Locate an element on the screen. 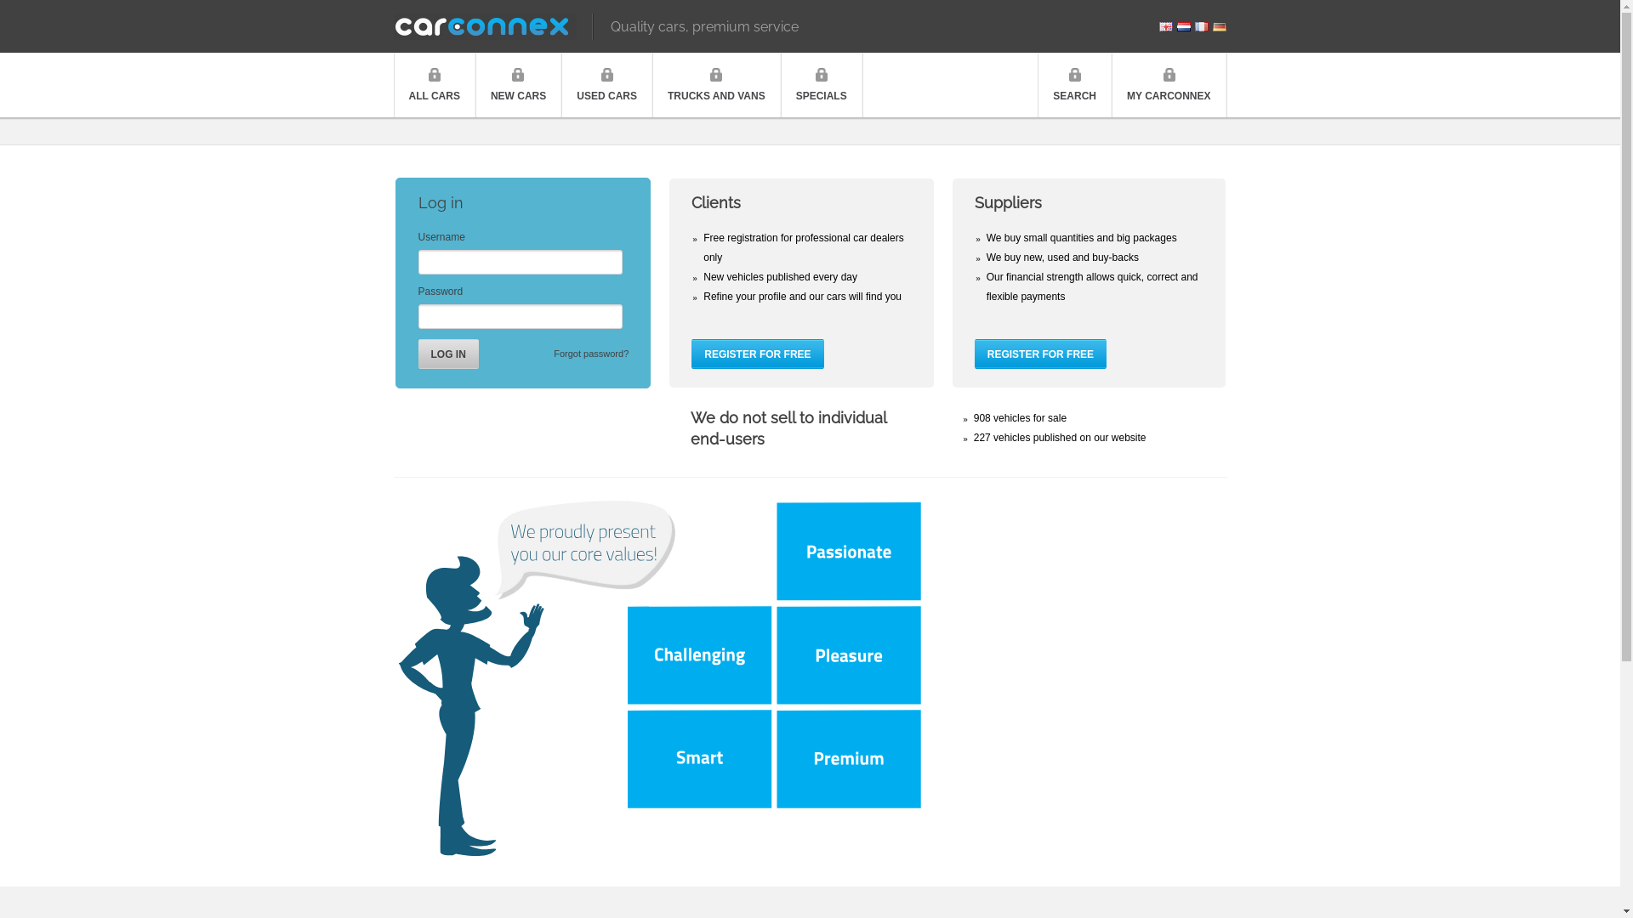 The image size is (1633, 918). Forgot password? is located at coordinates (591, 354).